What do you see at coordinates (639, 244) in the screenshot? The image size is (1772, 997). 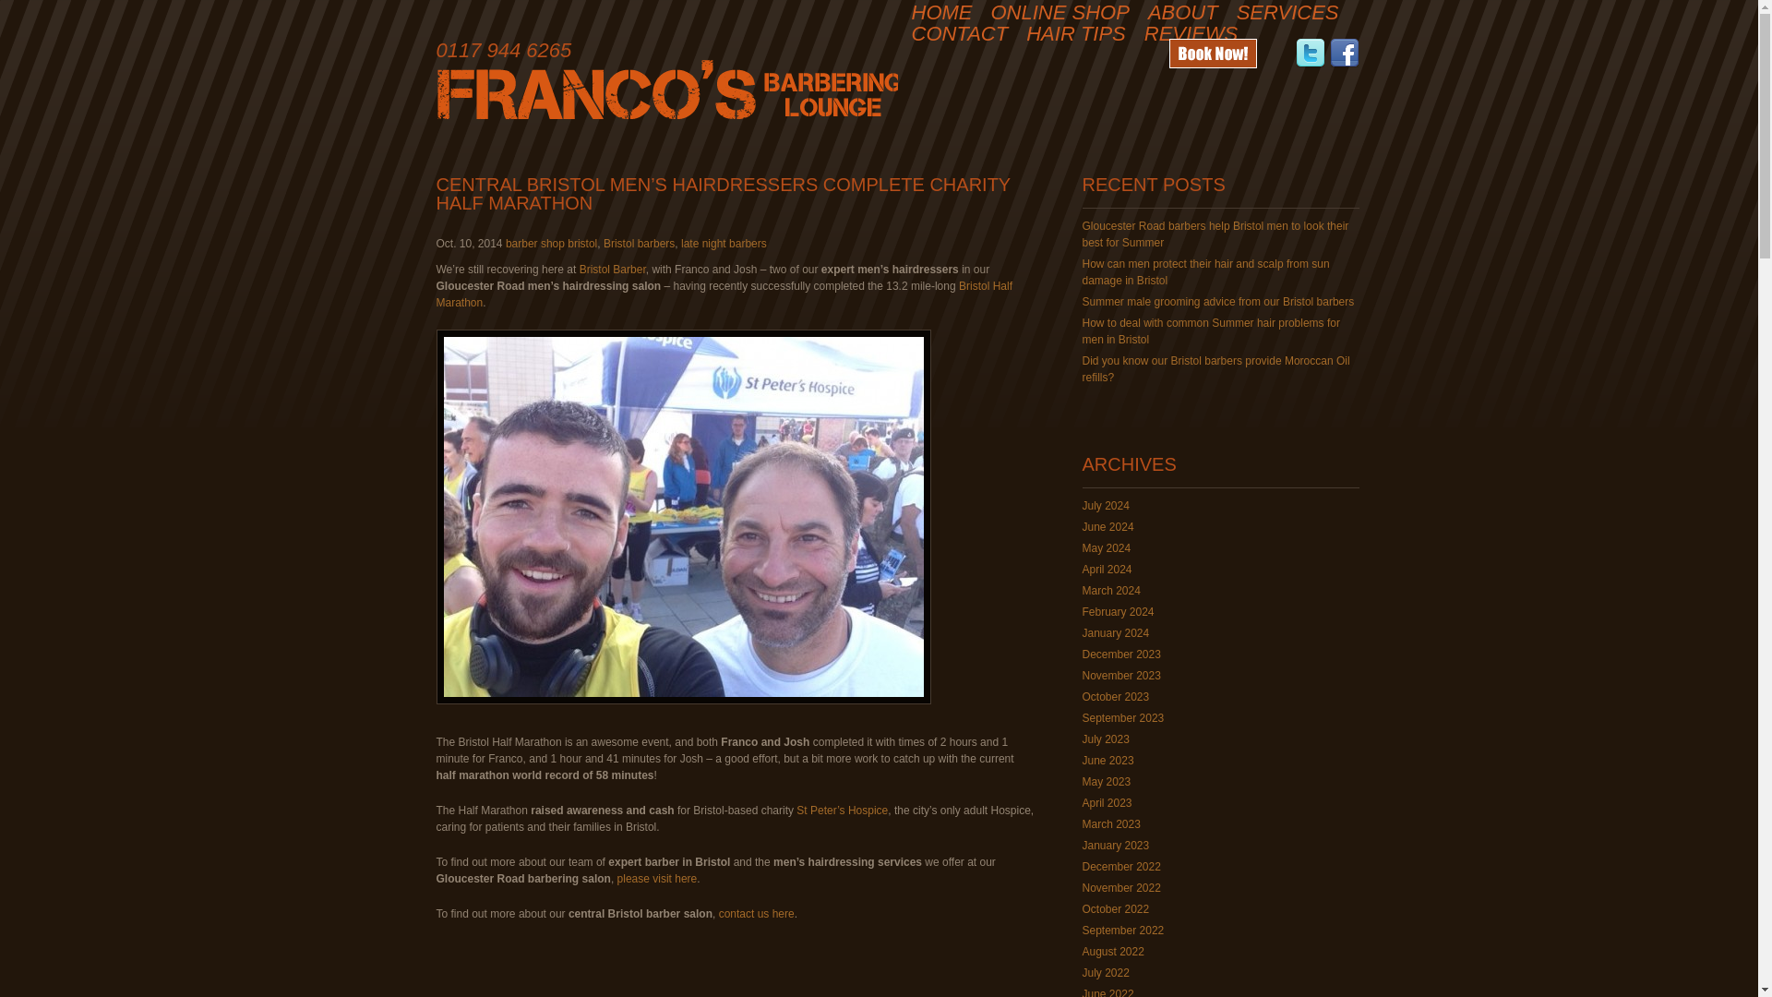 I see `Bristol barbers` at bounding box center [639, 244].